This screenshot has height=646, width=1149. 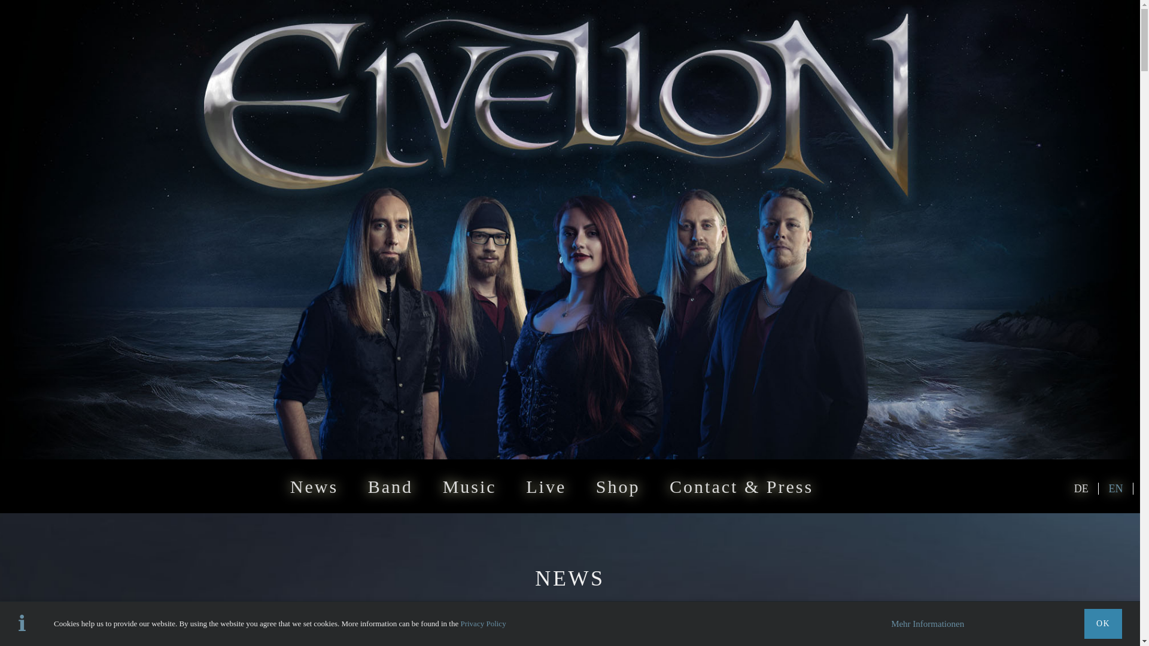 I want to click on Privacy Policy, so click(x=482, y=623).